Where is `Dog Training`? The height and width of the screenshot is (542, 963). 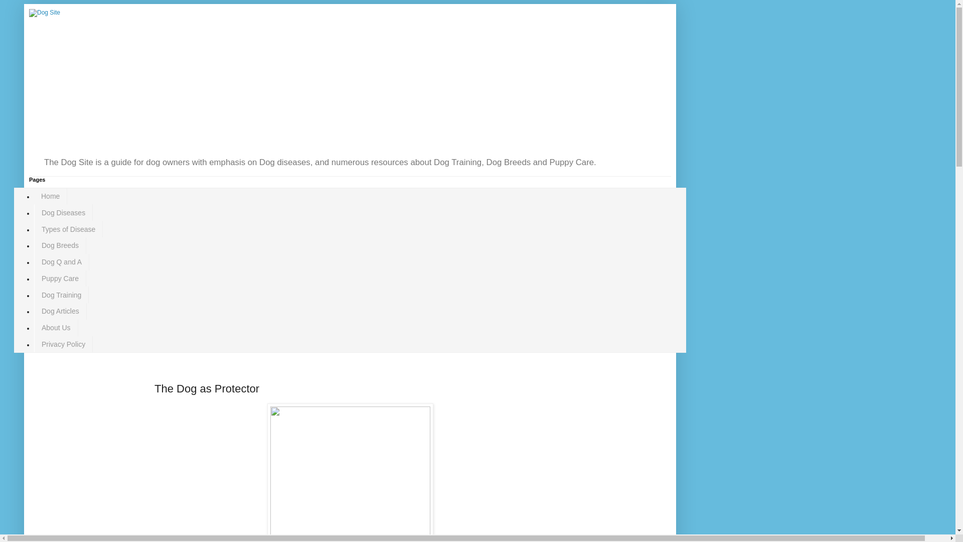 Dog Training is located at coordinates (61, 295).